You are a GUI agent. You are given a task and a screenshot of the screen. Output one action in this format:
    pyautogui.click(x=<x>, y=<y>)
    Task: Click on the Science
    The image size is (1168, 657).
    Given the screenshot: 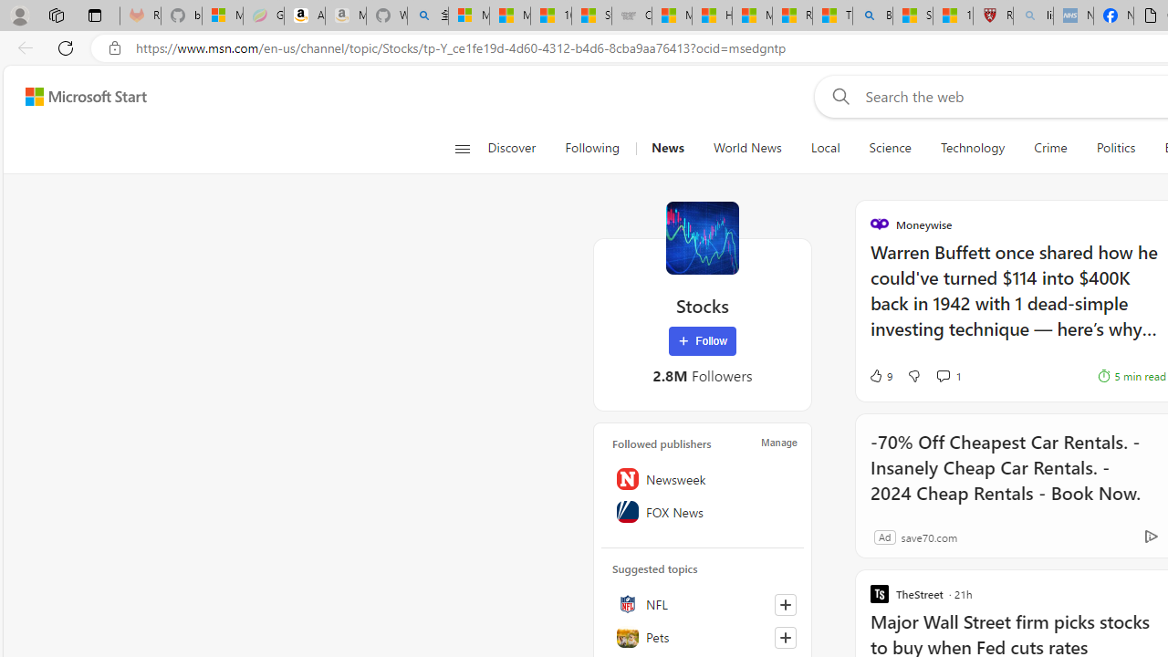 What is the action you would take?
    pyautogui.click(x=890, y=148)
    